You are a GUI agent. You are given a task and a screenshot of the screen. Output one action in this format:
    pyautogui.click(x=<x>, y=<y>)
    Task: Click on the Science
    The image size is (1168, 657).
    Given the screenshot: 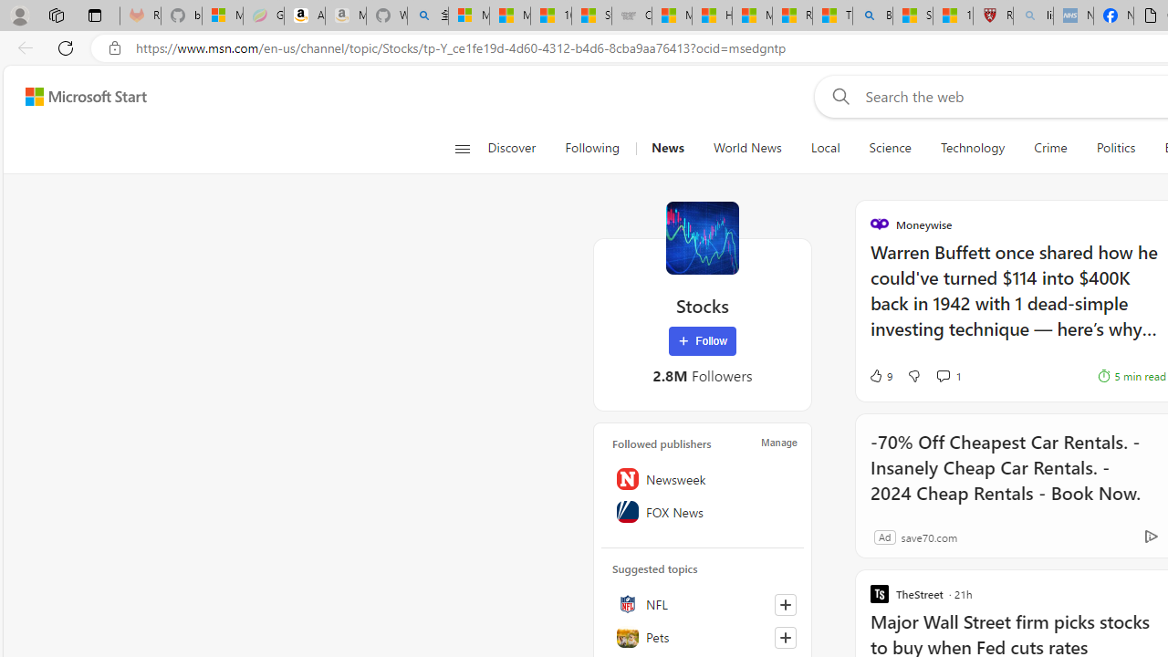 What is the action you would take?
    pyautogui.click(x=890, y=148)
    